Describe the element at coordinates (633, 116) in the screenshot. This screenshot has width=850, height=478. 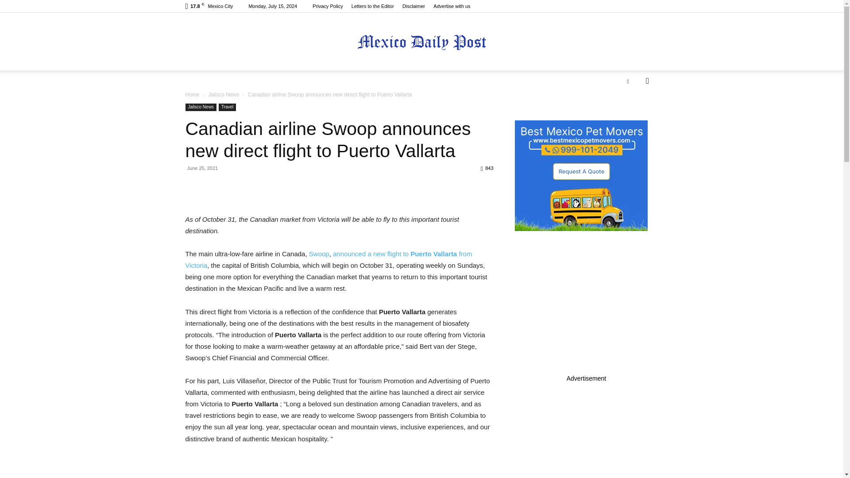
I see `Search` at that location.